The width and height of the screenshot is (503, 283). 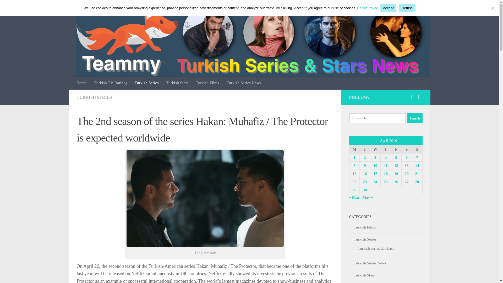 What do you see at coordinates (402, 97) in the screenshot?
I see `Follow us on Youtube` at bounding box center [402, 97].